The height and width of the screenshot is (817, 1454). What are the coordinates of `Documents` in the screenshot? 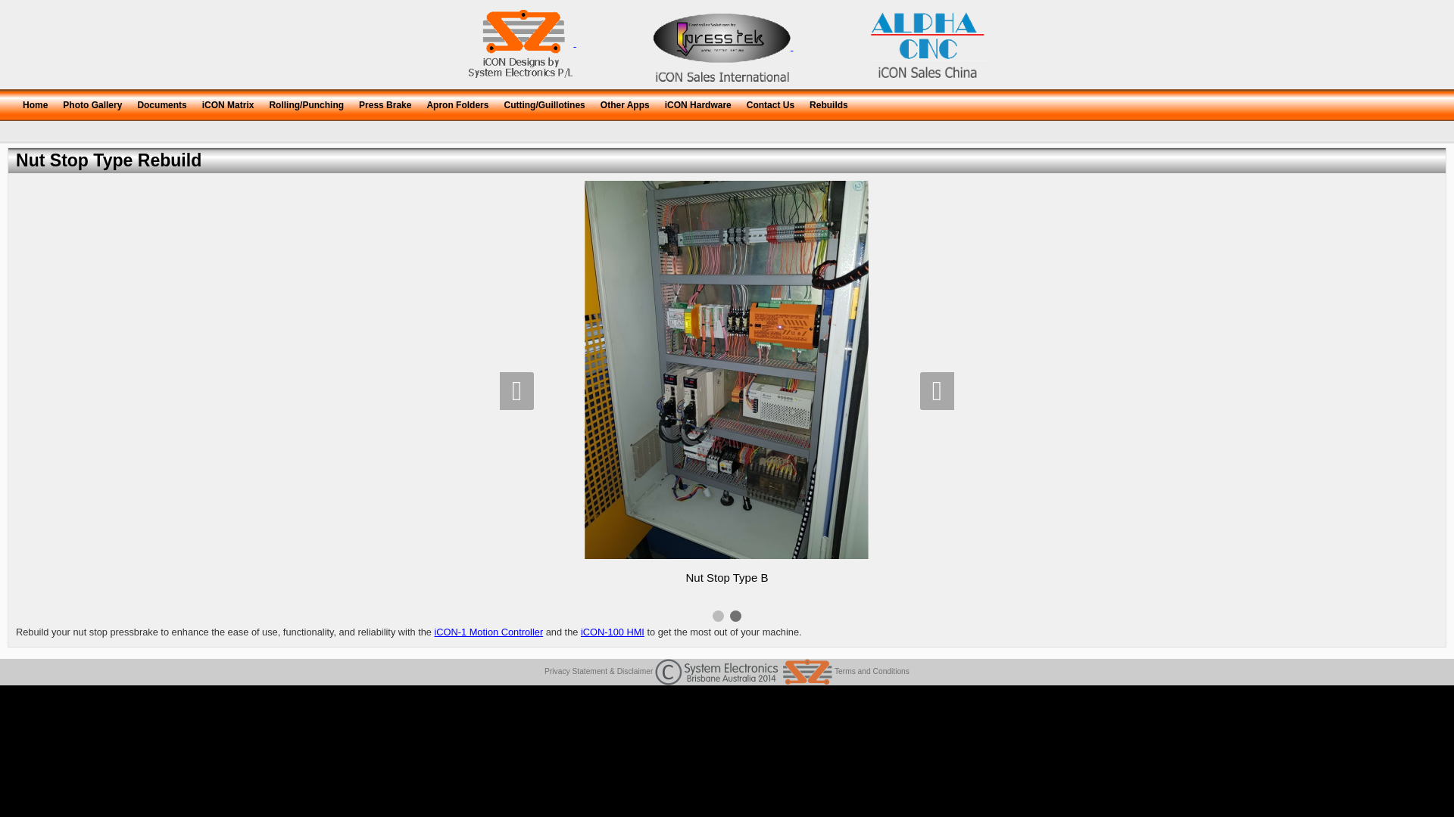 It's located at (162, 103).